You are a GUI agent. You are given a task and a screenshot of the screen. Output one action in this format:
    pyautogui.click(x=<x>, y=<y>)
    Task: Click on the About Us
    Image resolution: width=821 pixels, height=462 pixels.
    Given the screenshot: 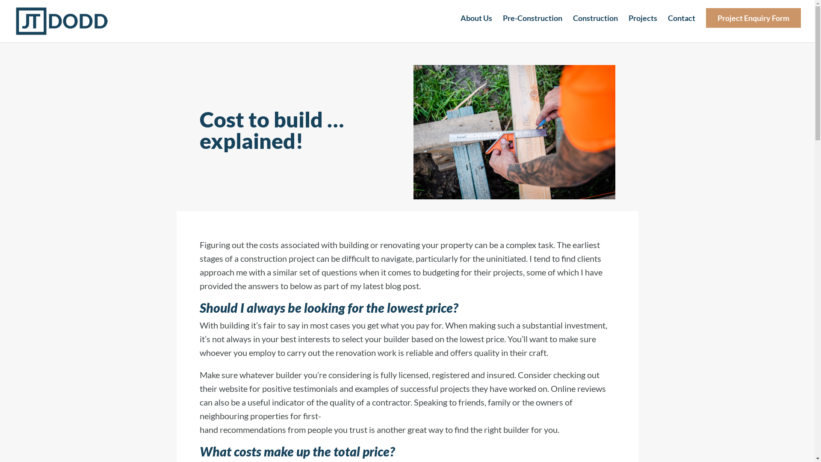 What is the action you would take?
    pyautogui.click(x=476, y=26)
    